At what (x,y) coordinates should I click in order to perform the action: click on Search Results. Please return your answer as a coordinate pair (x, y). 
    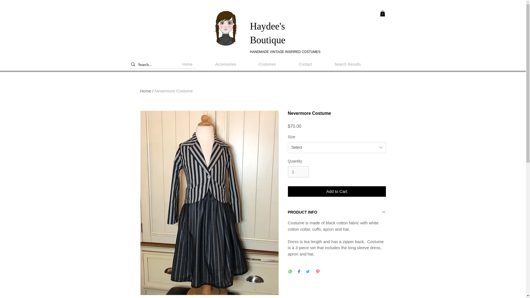
    Looking at the image, I should click on (347, 64).